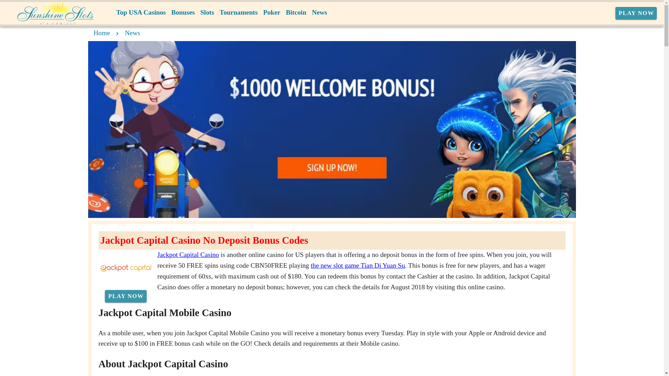 This screenshot has width=669, height=376. I want to click on Jackpot Capital Casino, so click(188, 254).